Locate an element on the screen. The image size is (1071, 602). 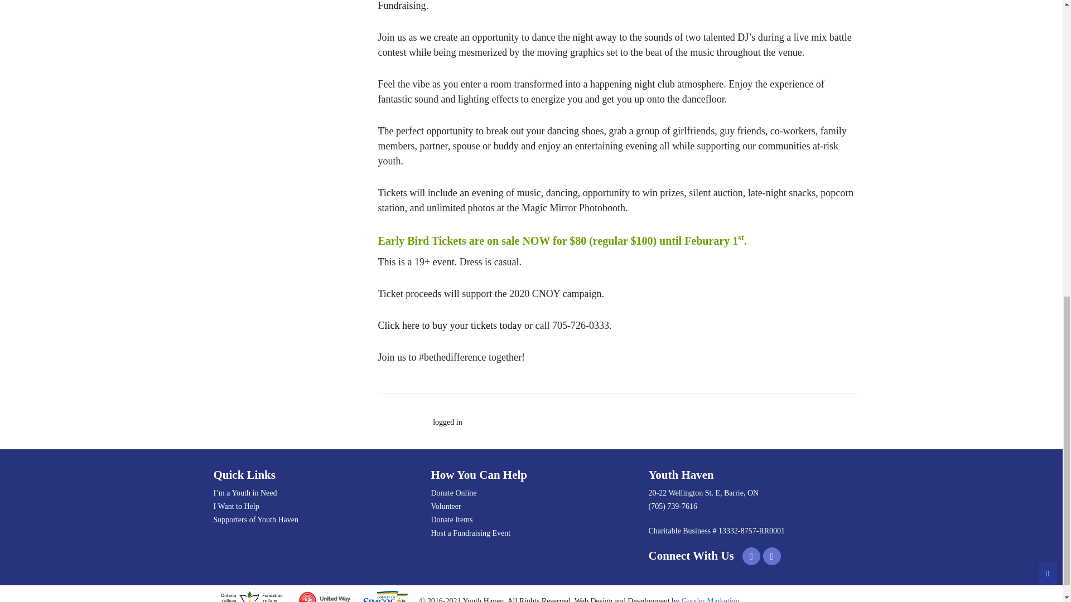
Host a Fundraising Event is located at coordinates (531, 533).